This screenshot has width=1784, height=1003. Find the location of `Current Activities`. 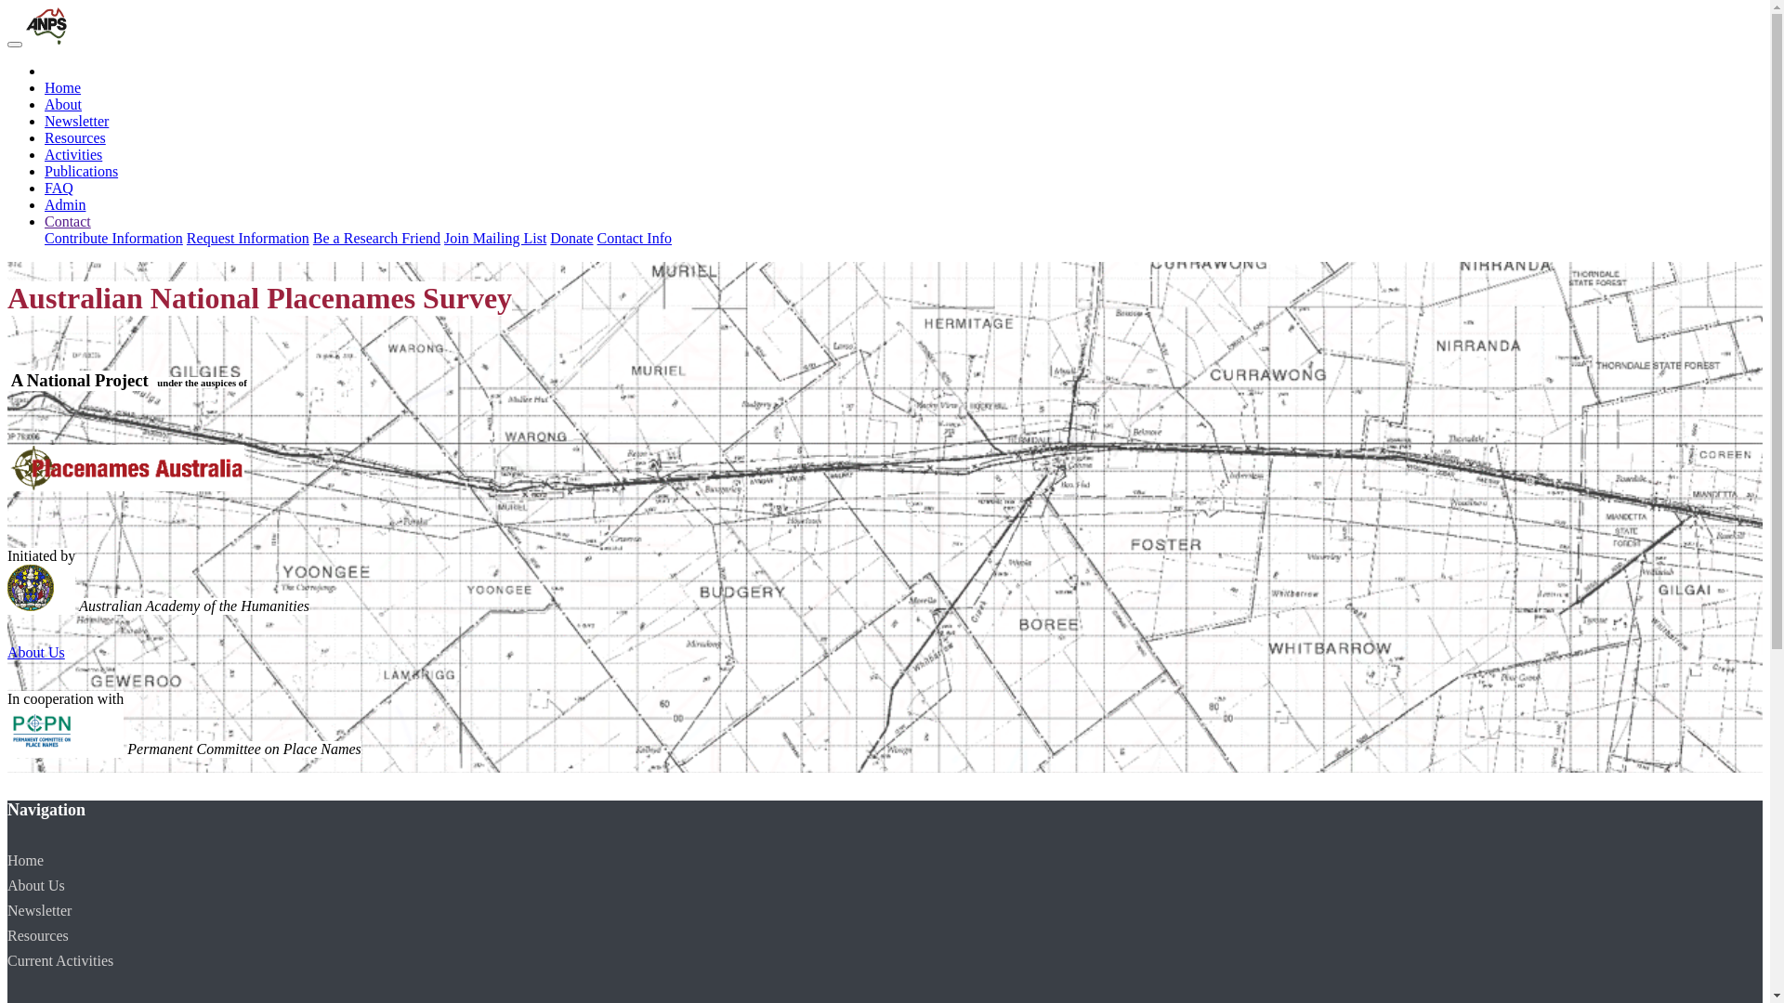

Current Activities is located at coordinates (60, 960).